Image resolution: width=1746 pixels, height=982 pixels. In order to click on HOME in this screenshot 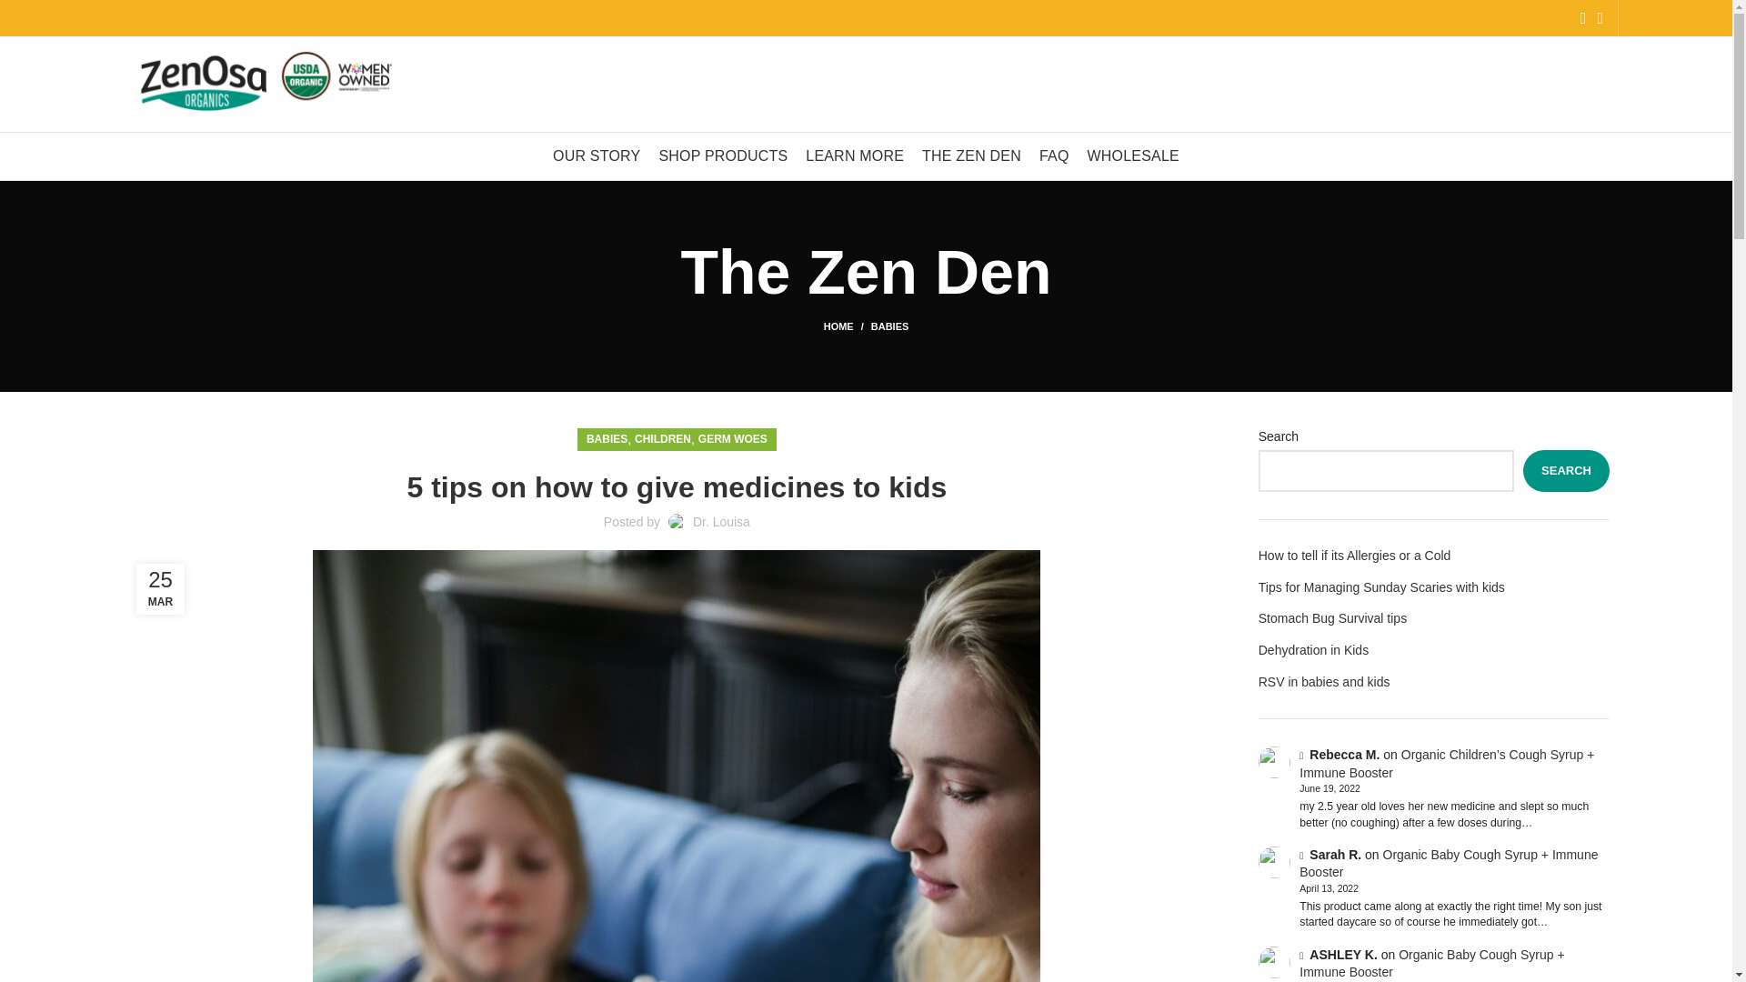, I will do `click(848, 326)`.